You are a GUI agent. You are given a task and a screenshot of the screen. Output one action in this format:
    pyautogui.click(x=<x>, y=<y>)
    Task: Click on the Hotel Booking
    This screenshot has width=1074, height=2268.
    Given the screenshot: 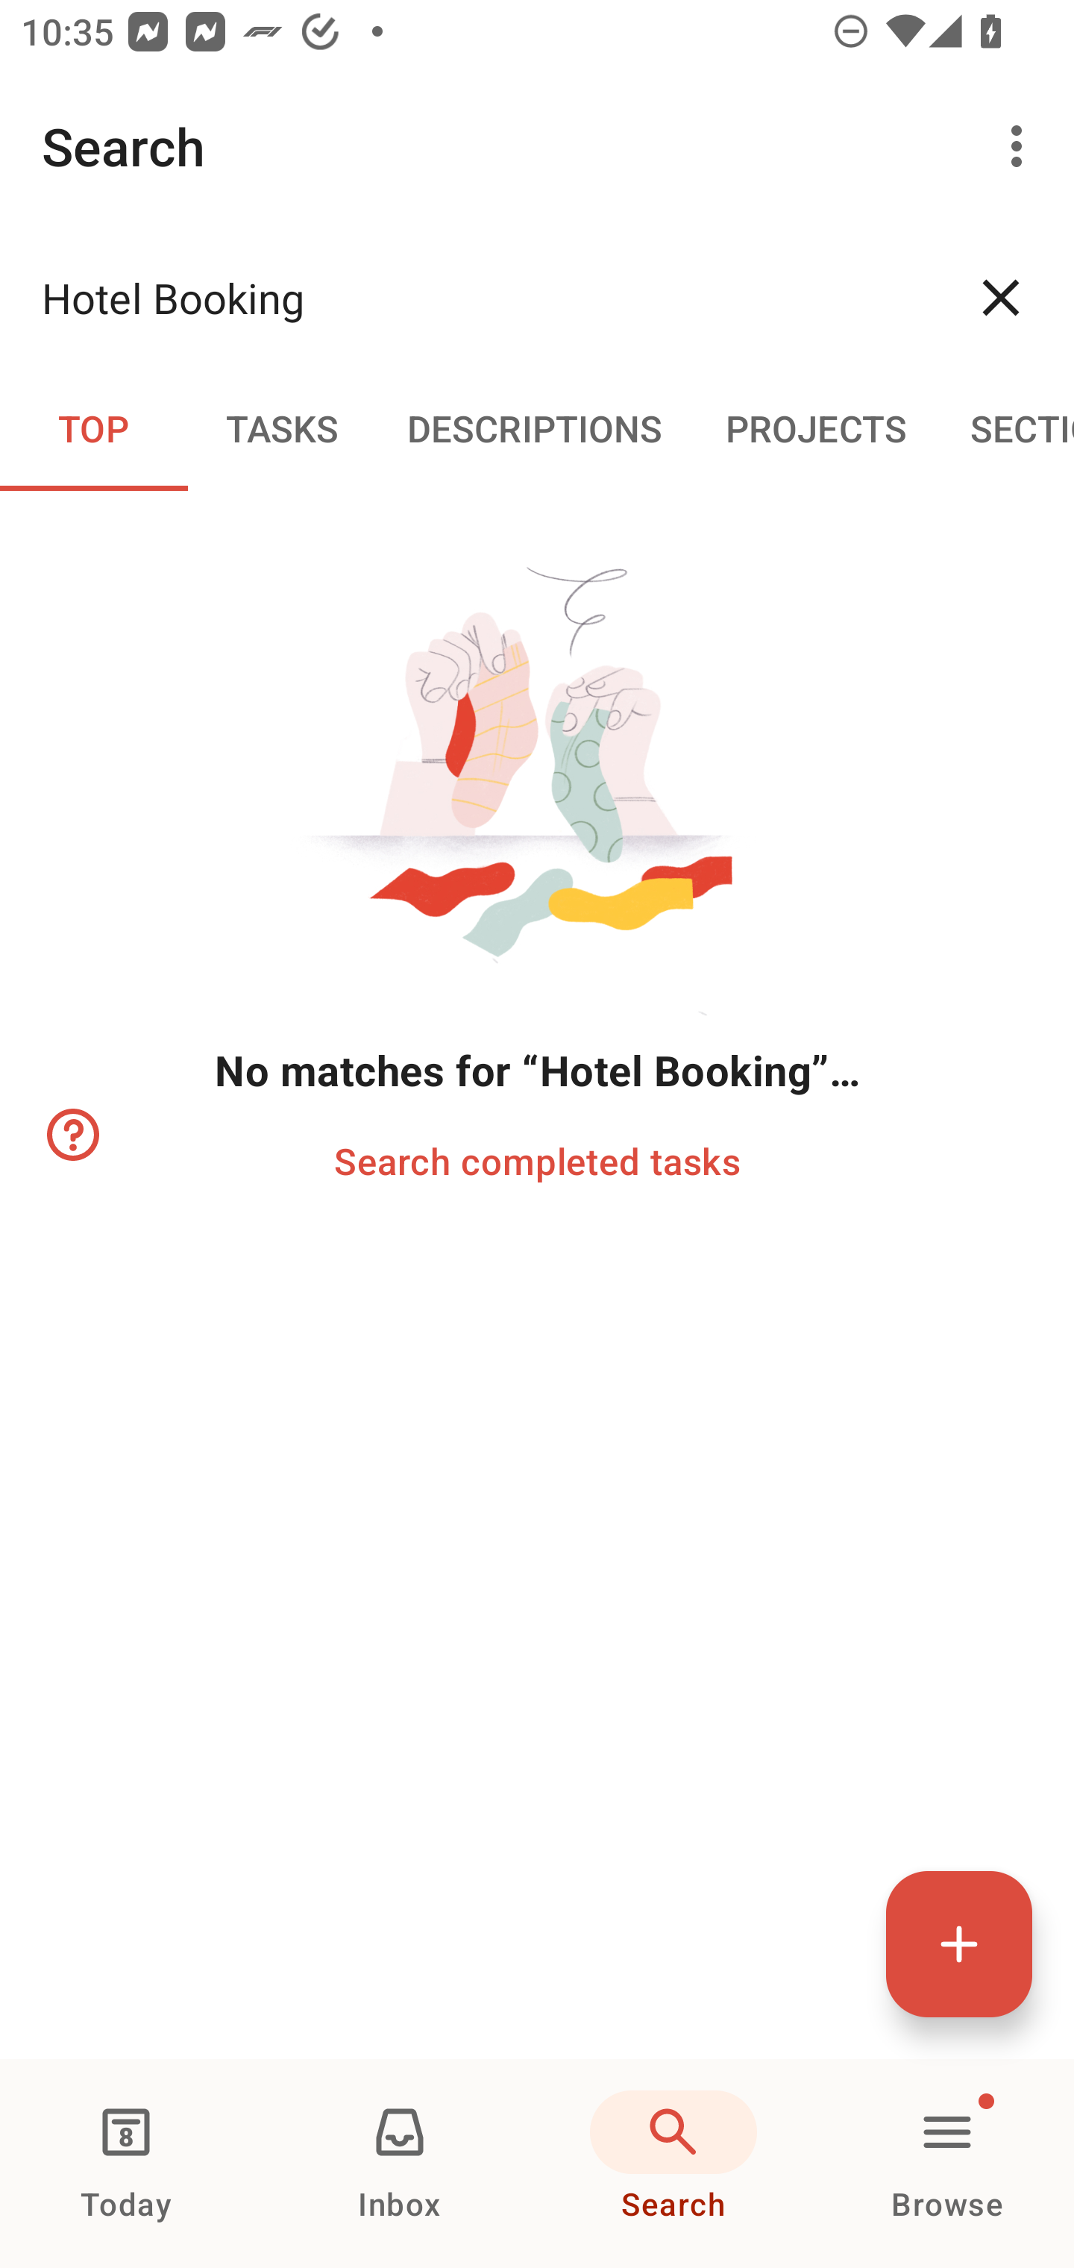 What is the action you would take?
    pyautogui.click(x=485, y=297)
    